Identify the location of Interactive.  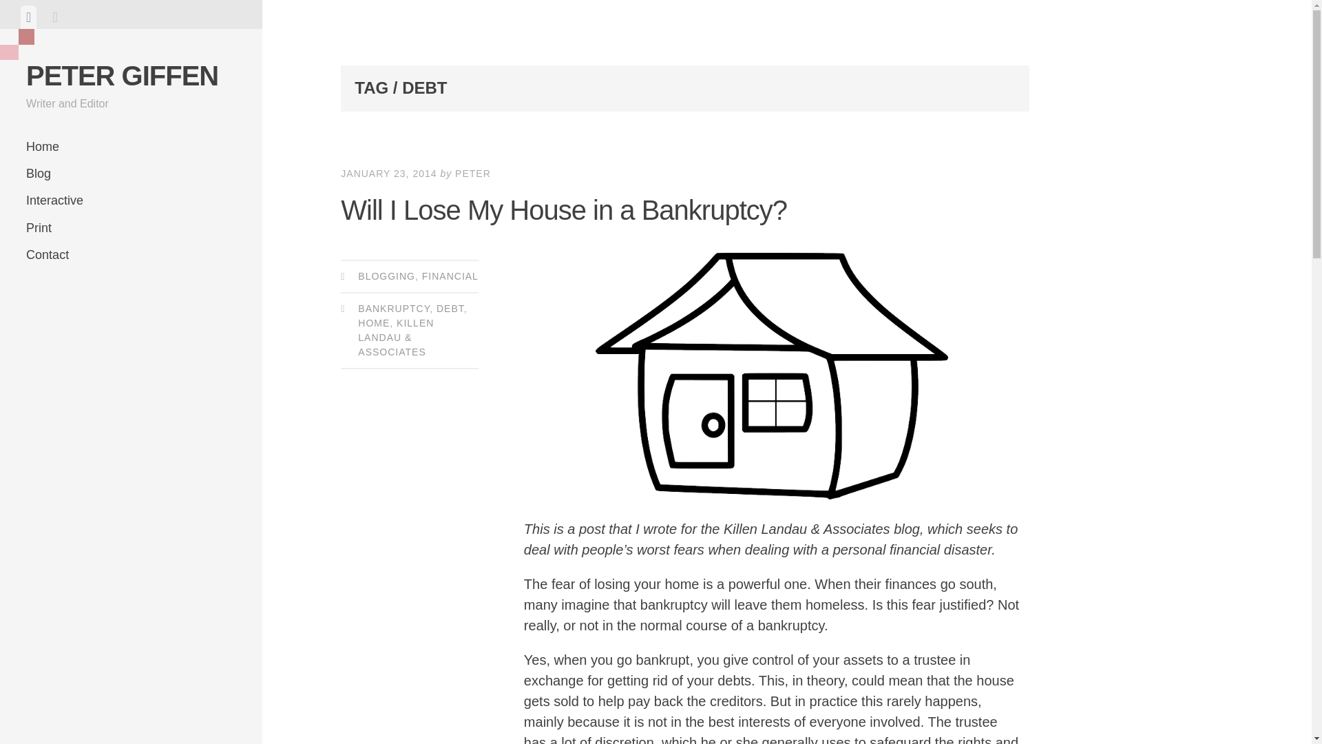
(131, 201).